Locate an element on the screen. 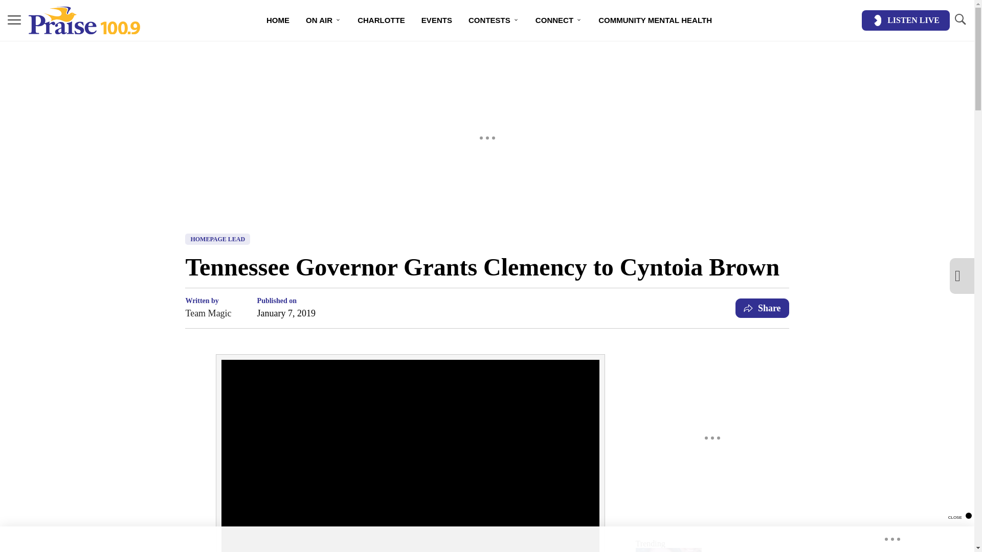 This screenshot has width=982, height=552. TOGGLE SEARCH is located at coordinates (959, 20).